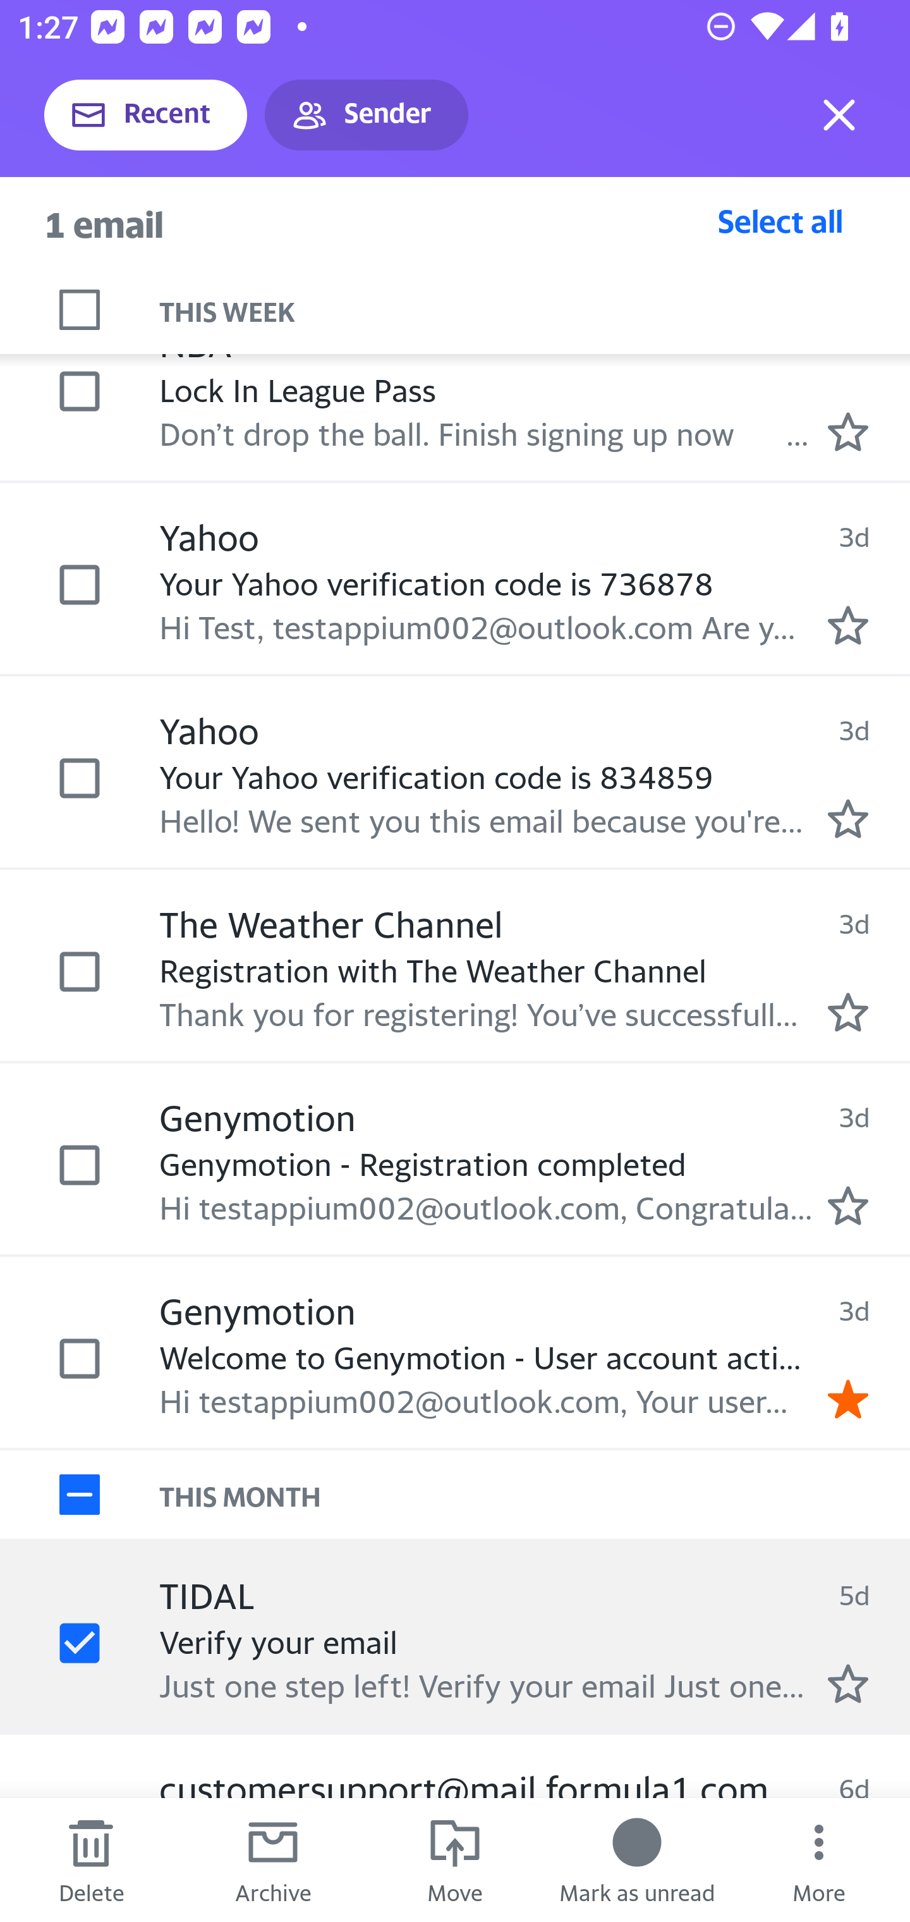 This screenshot has height=1922, width=910. I want to click on THIS MONTH, so click(535, 1494).